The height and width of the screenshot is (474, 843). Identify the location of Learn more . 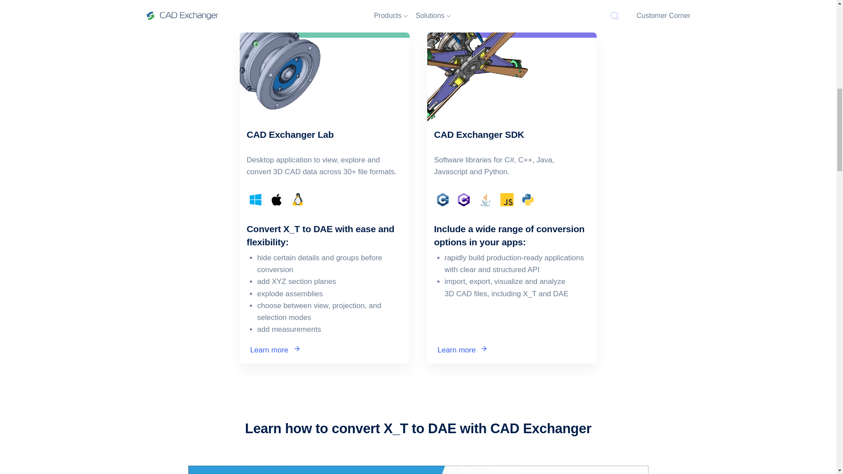
(324, 349).